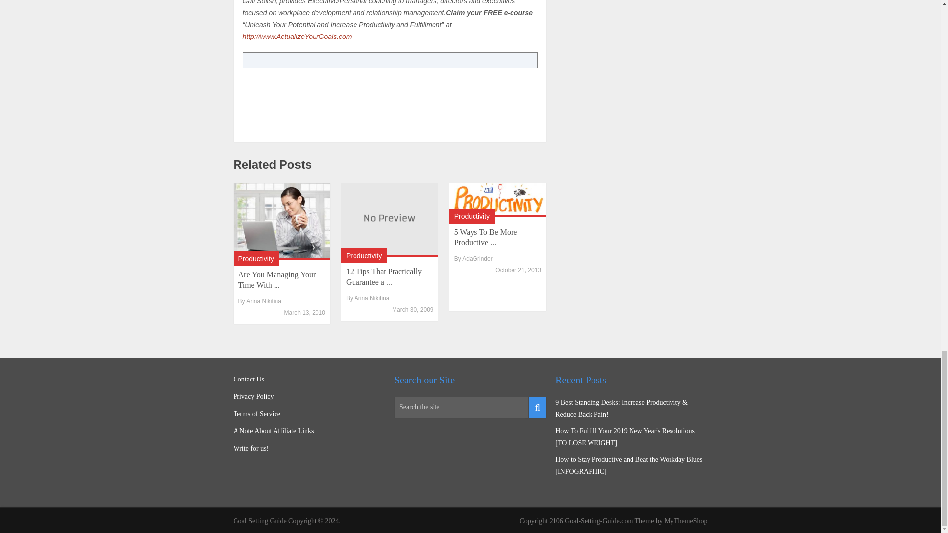  What do you see at coordinates (372, 298) in the screenshot?
I see `Posts by Arina Nikitina` at bounding box center [372, 298].